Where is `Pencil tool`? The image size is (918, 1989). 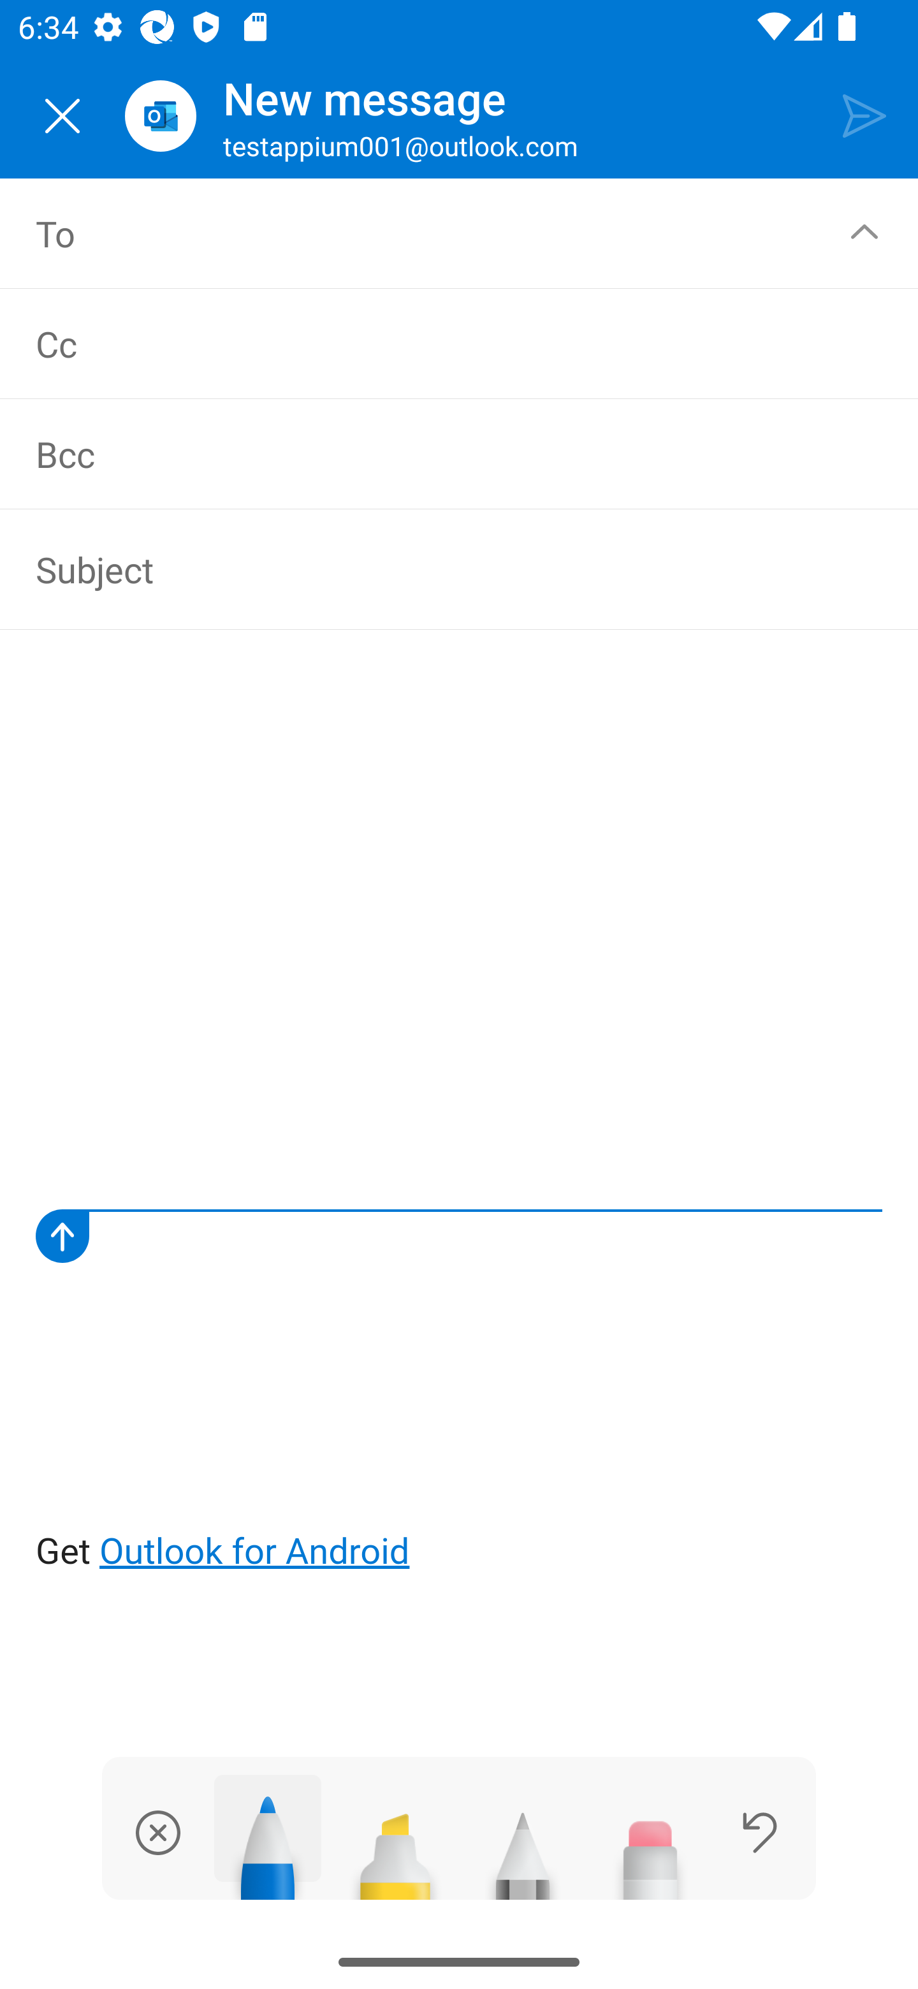 Pencil tool is located at coordinates (523, 1846).